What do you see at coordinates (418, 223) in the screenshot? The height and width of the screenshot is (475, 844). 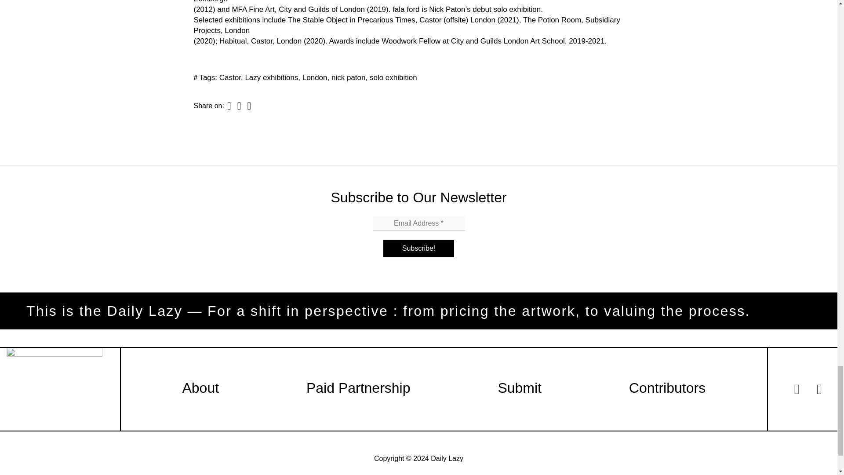 I see `Email Address` at bounding box center [418, 223].